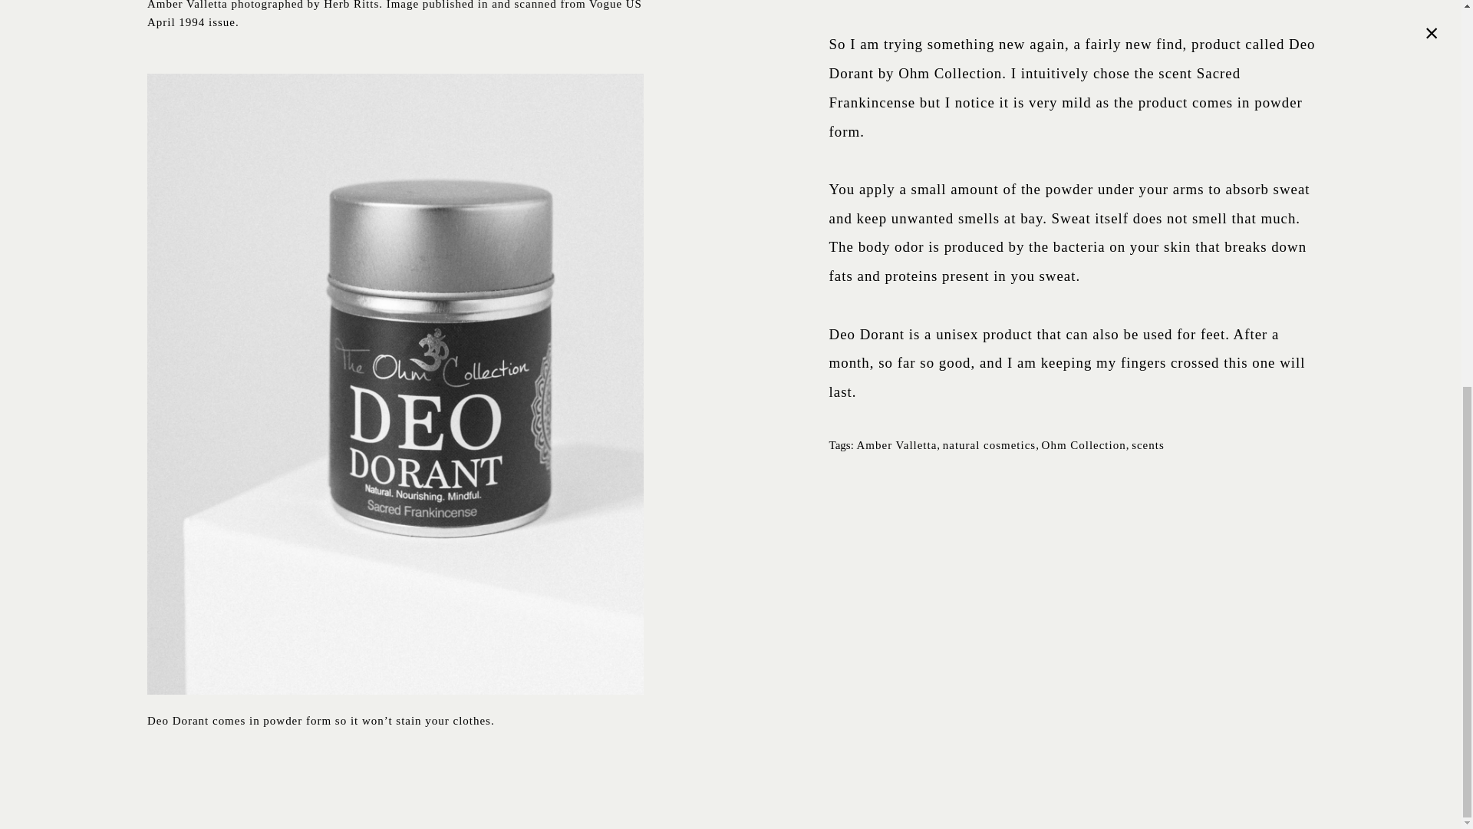 This screenshot has height=829, width=1473. What do you see at coordinates (1083, 445) in the screenshot?
I see `Ohm Collection` at bounding box center [1083, 445].